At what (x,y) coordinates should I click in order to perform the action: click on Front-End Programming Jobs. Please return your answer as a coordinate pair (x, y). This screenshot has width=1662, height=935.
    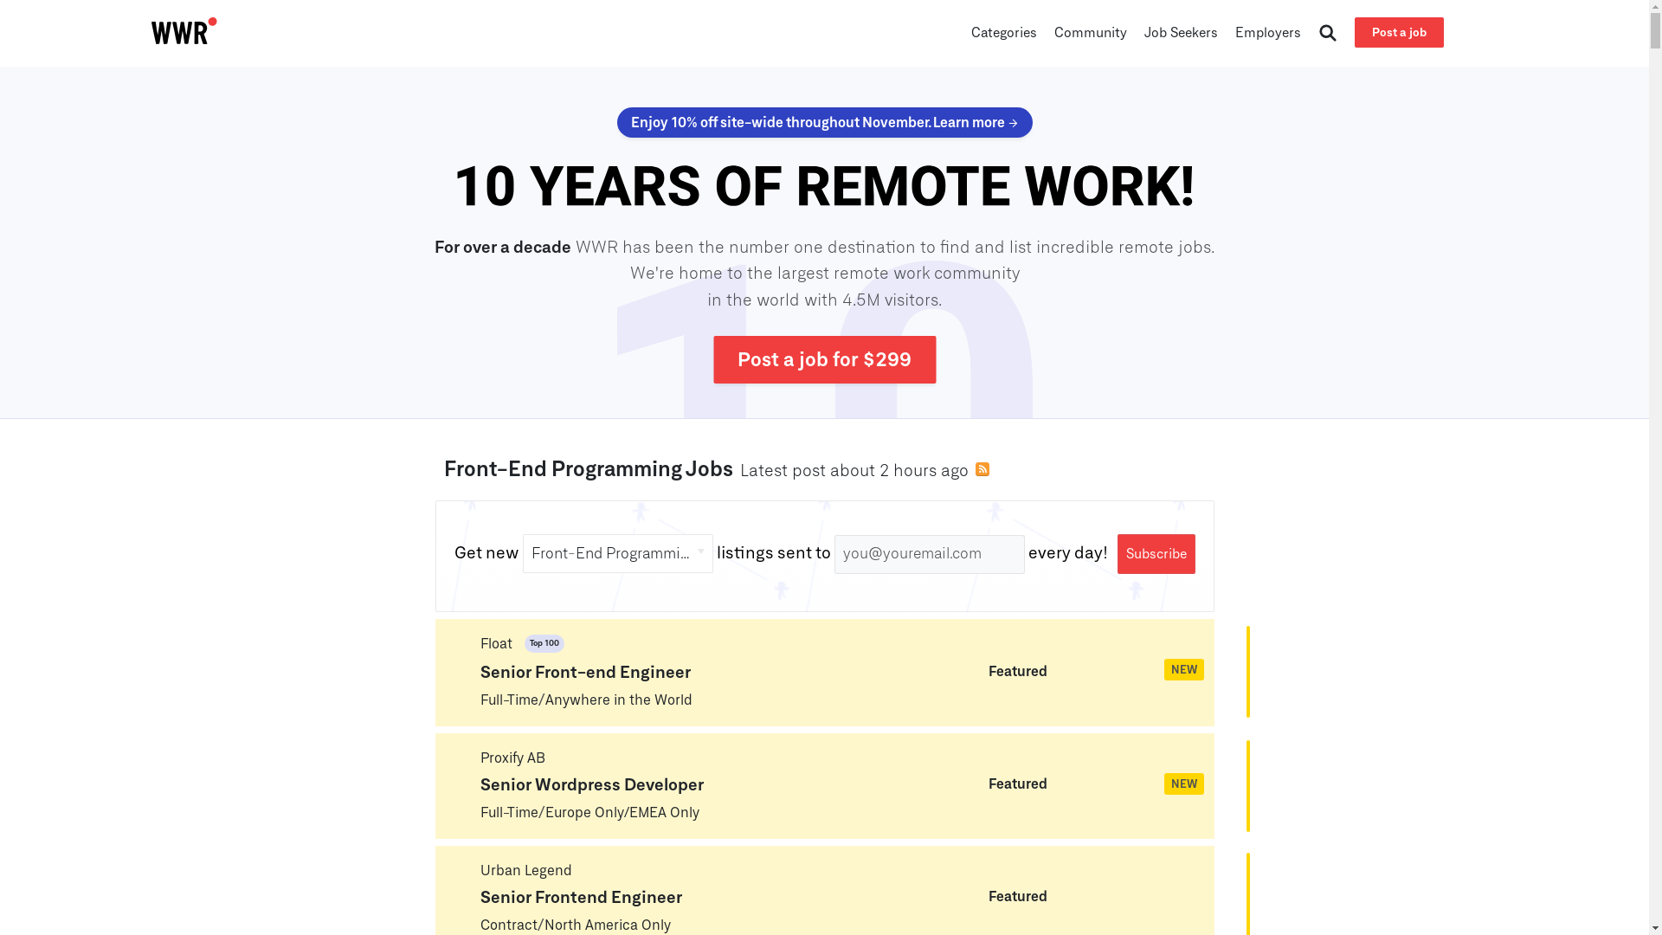
    Looking at the image, I should click on (588, 470).